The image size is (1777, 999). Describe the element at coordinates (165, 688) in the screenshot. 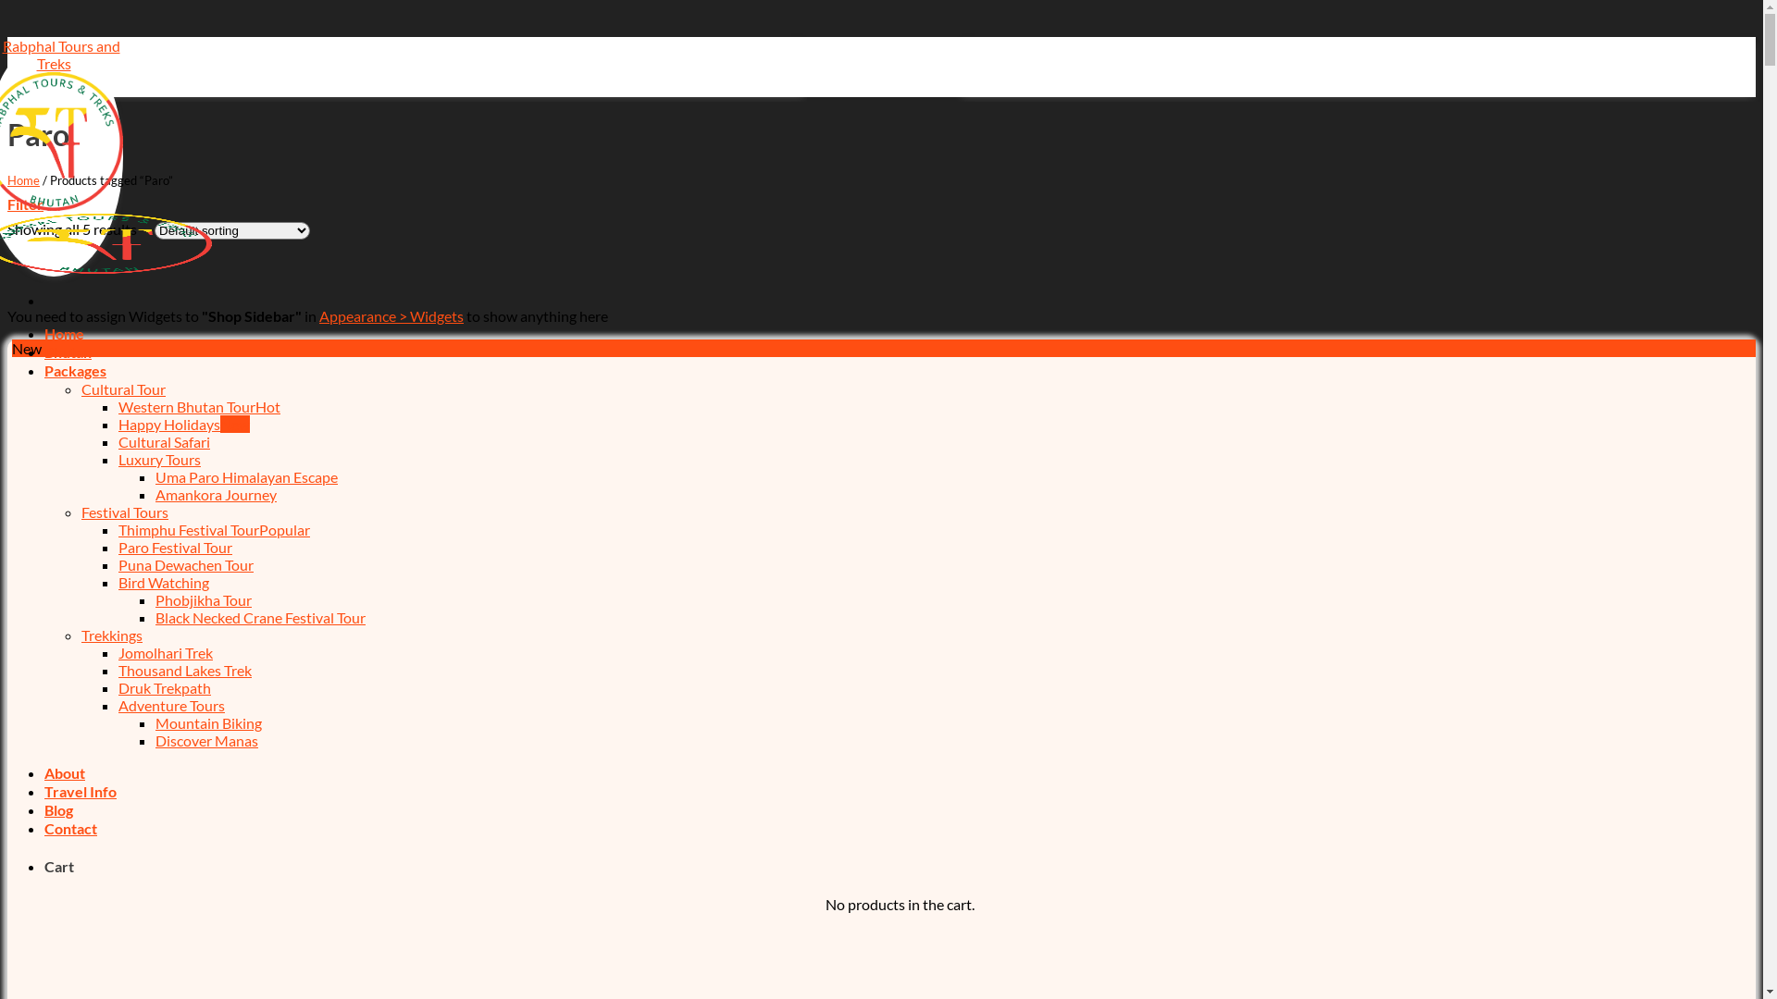

I see `Druk Trekpath` at that location.